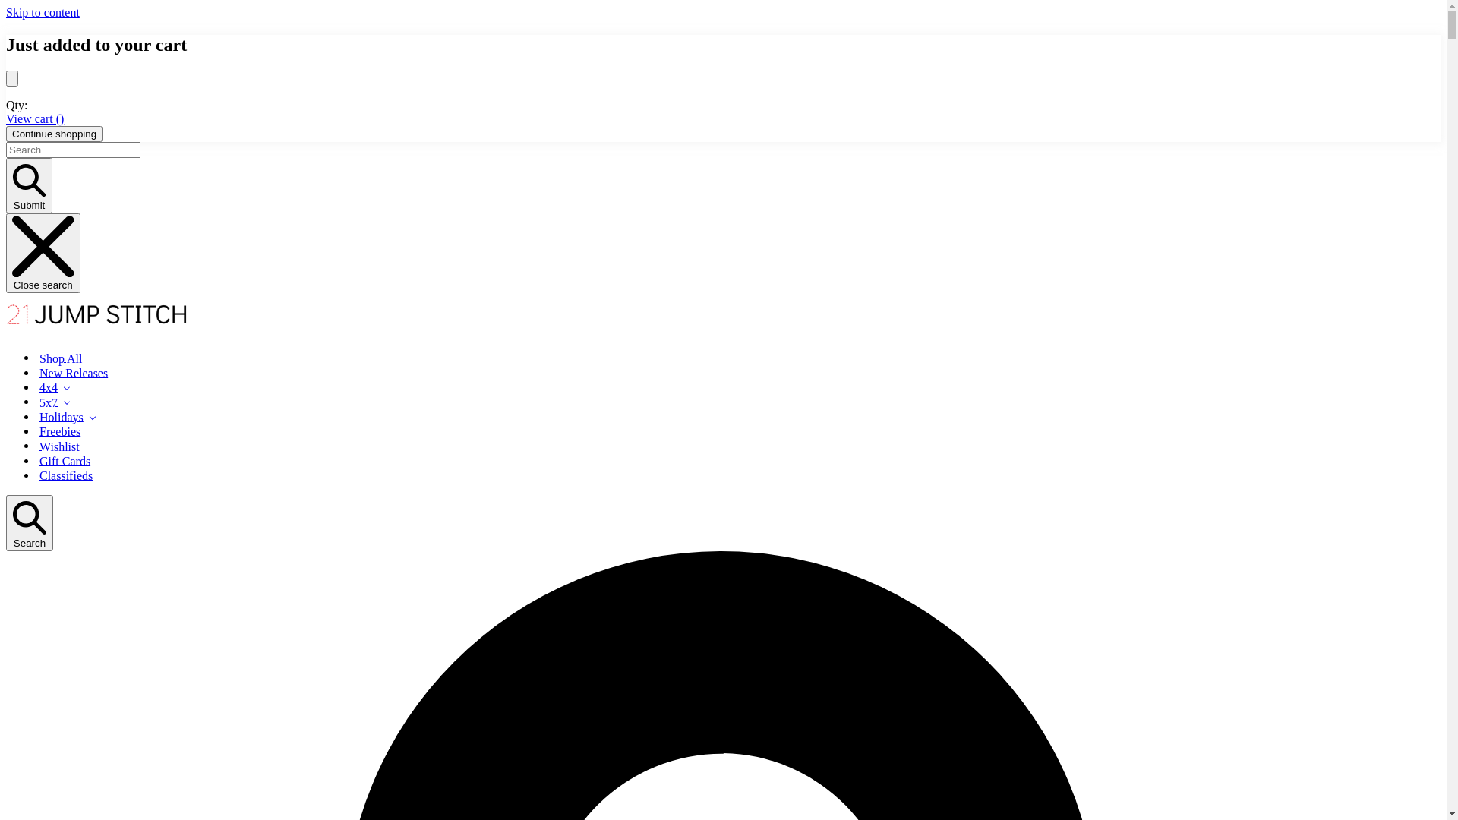 This screenshot has height=820, width=1458. Describe the element at coordinates (64, 460) in the screenshot. I see `Gift Cards` at that location.